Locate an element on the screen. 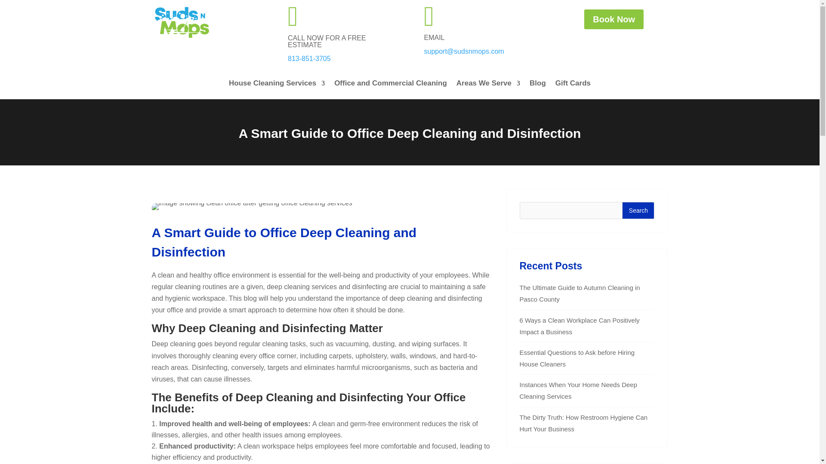 The height and width of the screenshot is (464, 826). Office and Commercial Cleaning is located at coordinates (391, 85).